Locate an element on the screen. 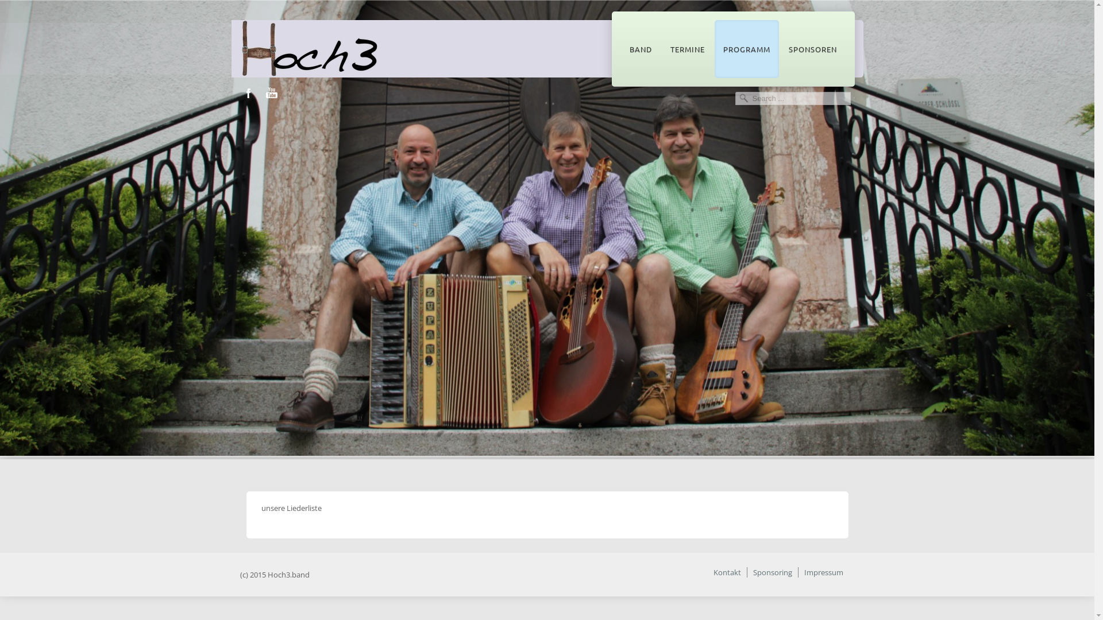  Facebook is located at coordinates (248, 93).